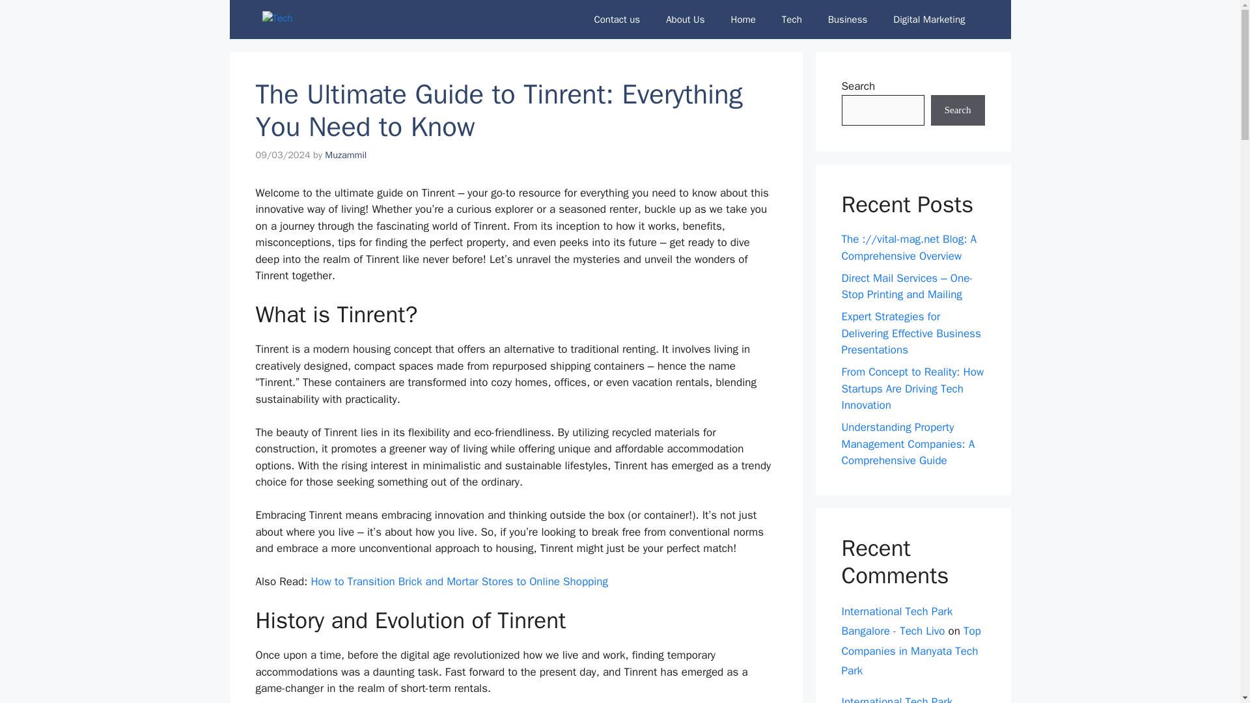  I want to click on How to Transition Brick and Mortar Stores to Online Shopping, so click(458, 581).